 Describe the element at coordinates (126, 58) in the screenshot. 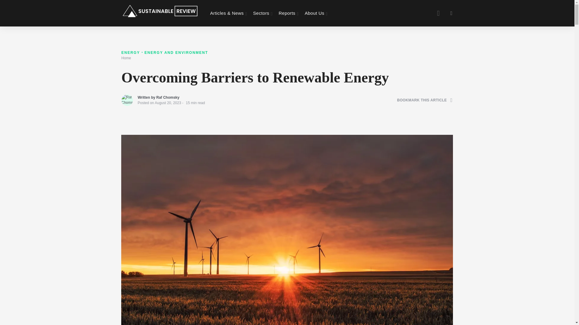

I see `Home` at that location.